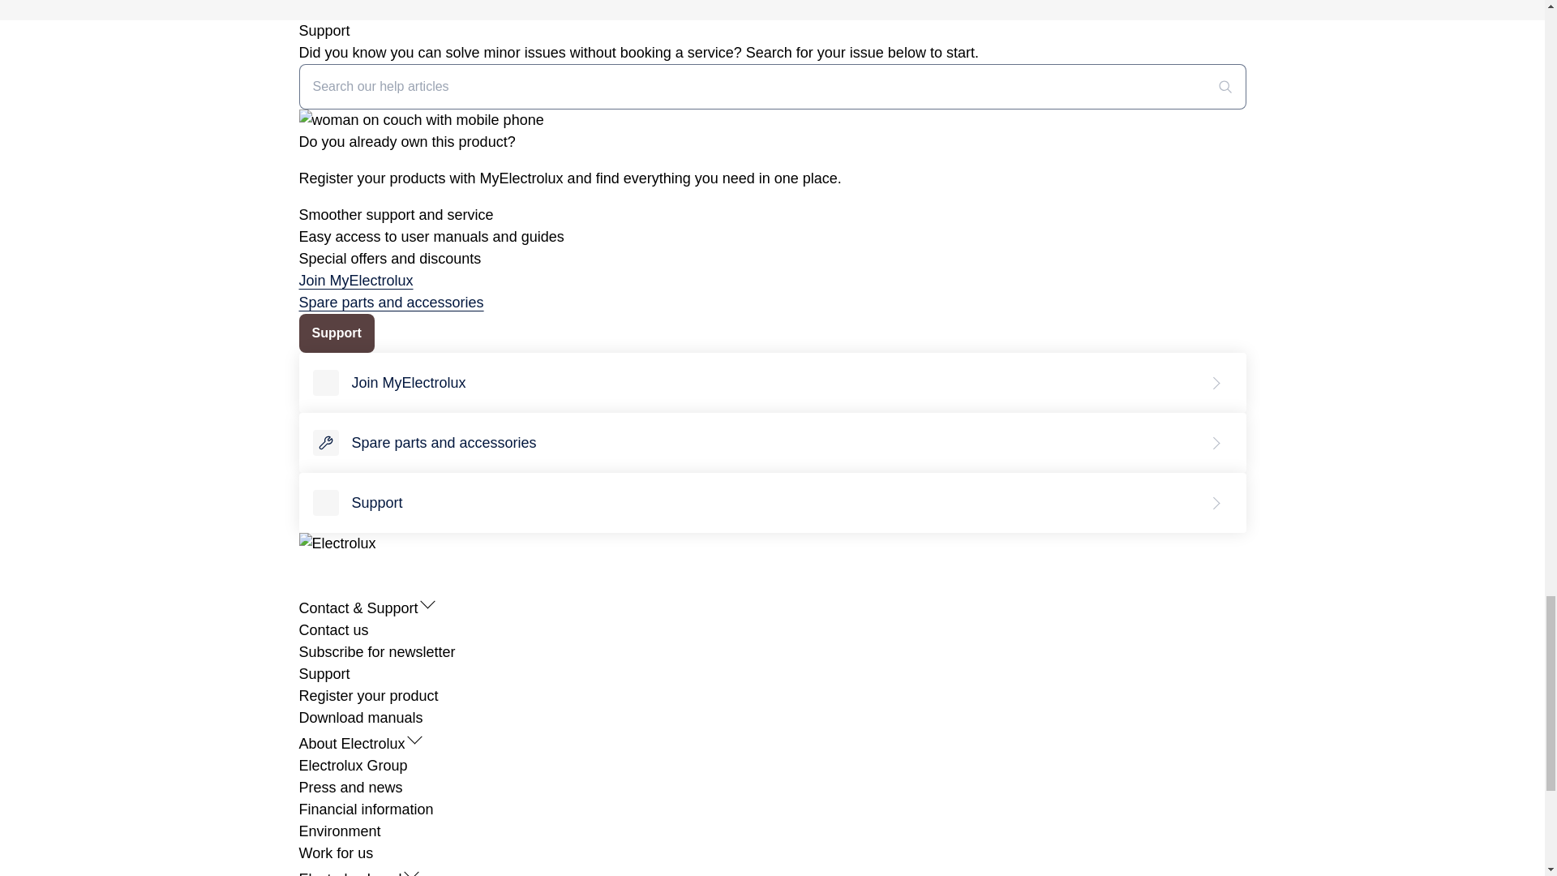  What do you see at coordinates (336, 853) in the screenshot?
I see `Work for us` at bounding box center [336, 853].